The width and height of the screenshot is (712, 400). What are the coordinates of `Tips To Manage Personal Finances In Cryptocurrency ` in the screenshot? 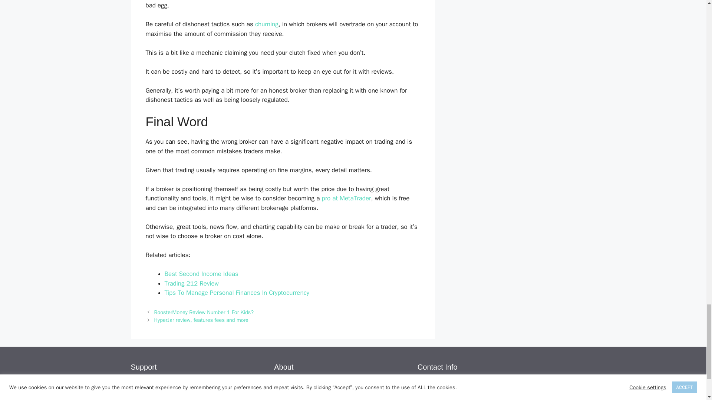 It's located at (238, 293).